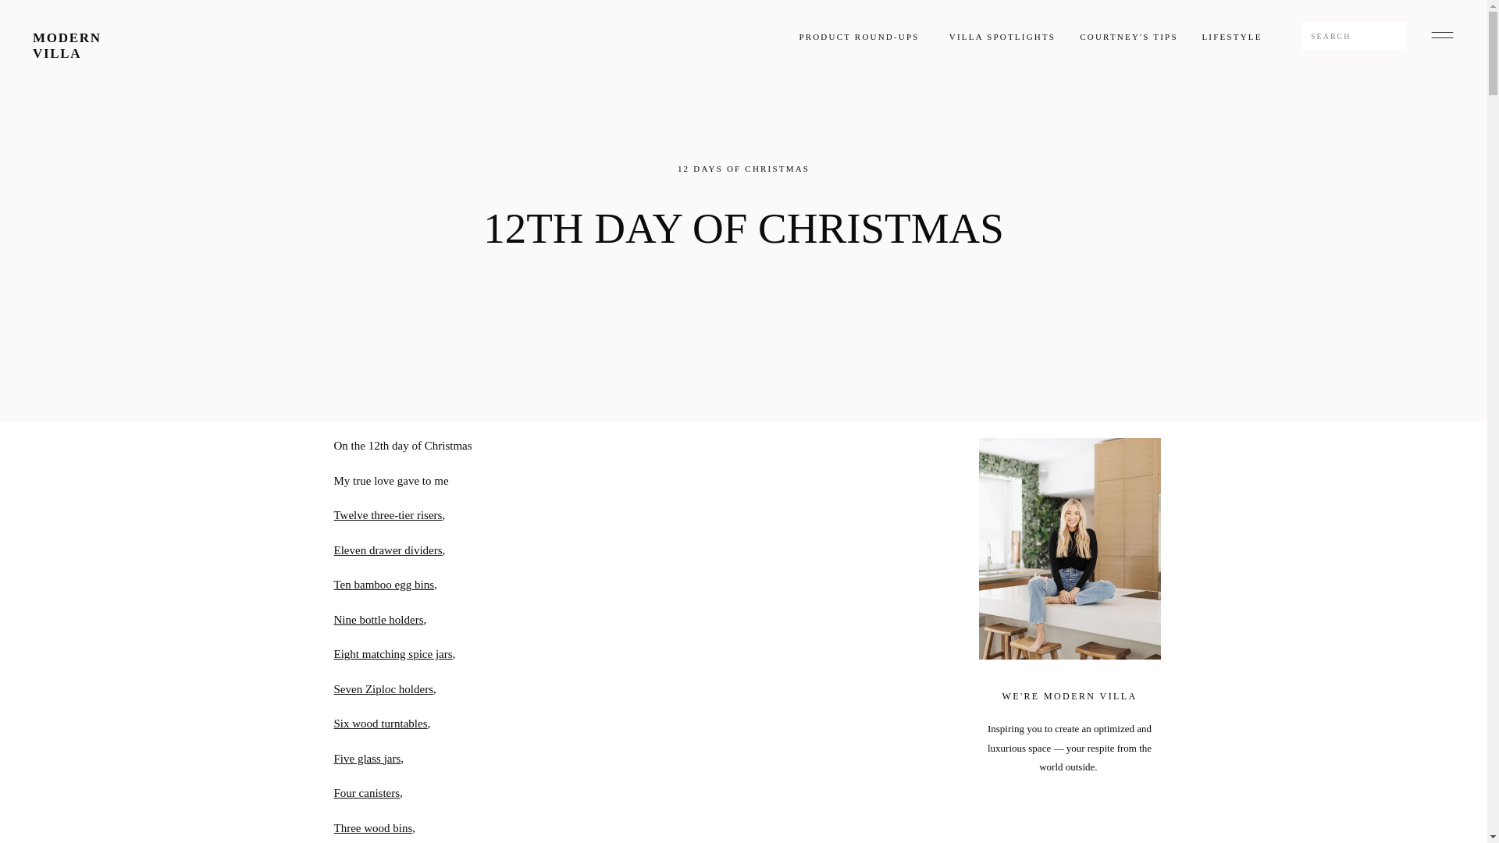 The height and width of the screenshot is (843, 1499). Describe the element at coordinates (1231, 36) in the screenshot. I see `LIFESTYLE` at that location.